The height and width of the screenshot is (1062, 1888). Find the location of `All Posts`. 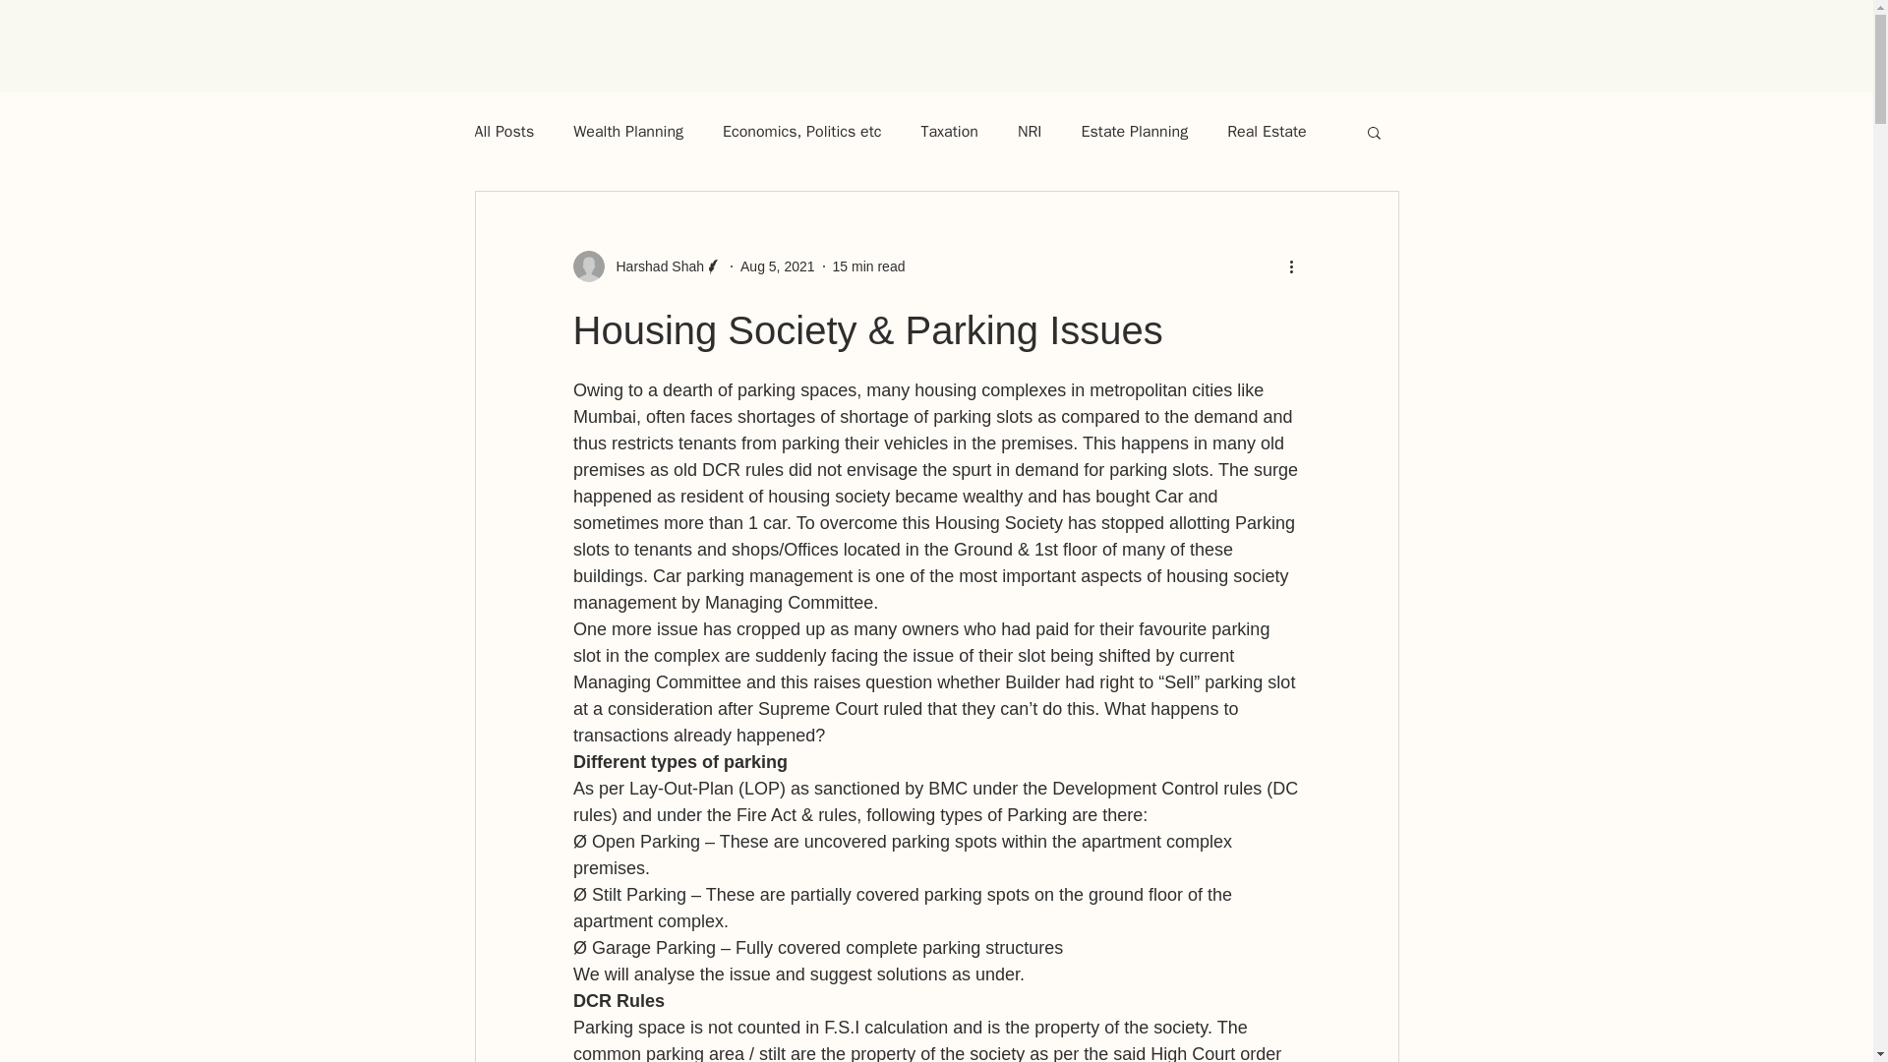

All Posts is located at coordinates (503, 132).